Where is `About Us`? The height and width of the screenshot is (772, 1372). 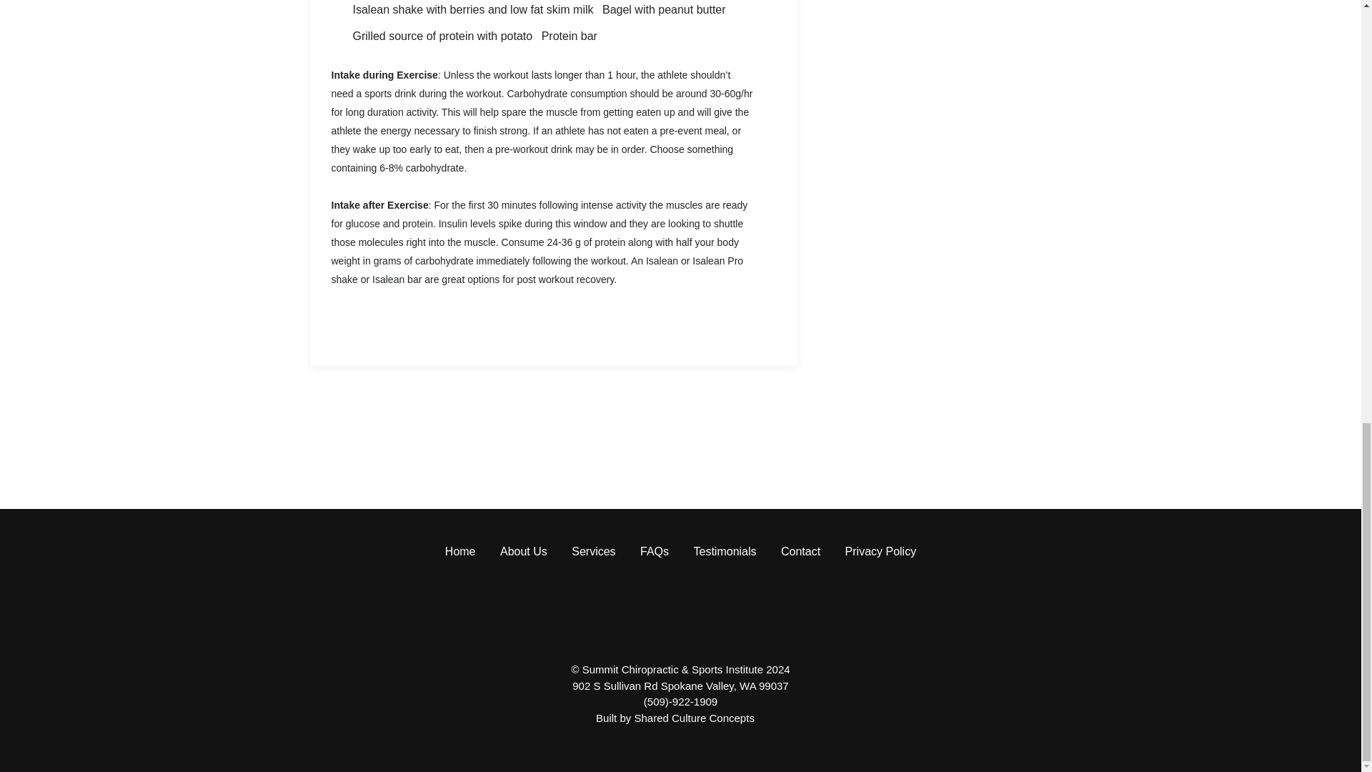
About Us is located at coordinates (524, 550).